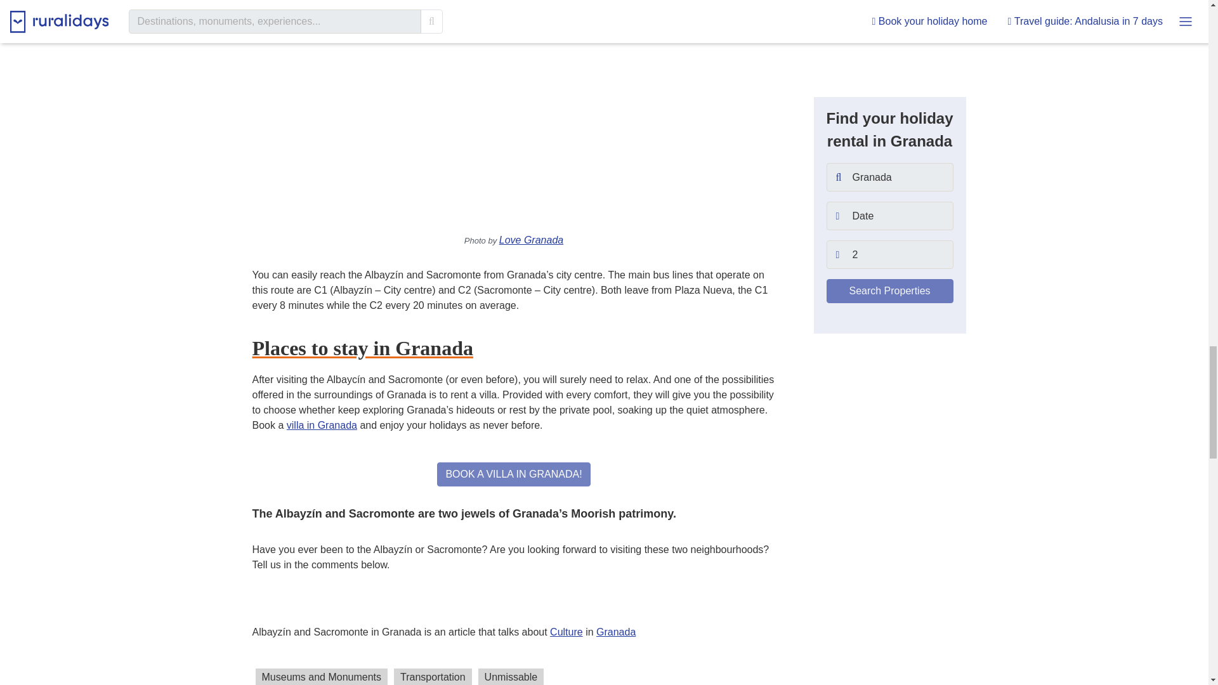  What do you see at coordinates (616, 632) in the screenshot?
I see `Granada` at bounding box center [616, 632].